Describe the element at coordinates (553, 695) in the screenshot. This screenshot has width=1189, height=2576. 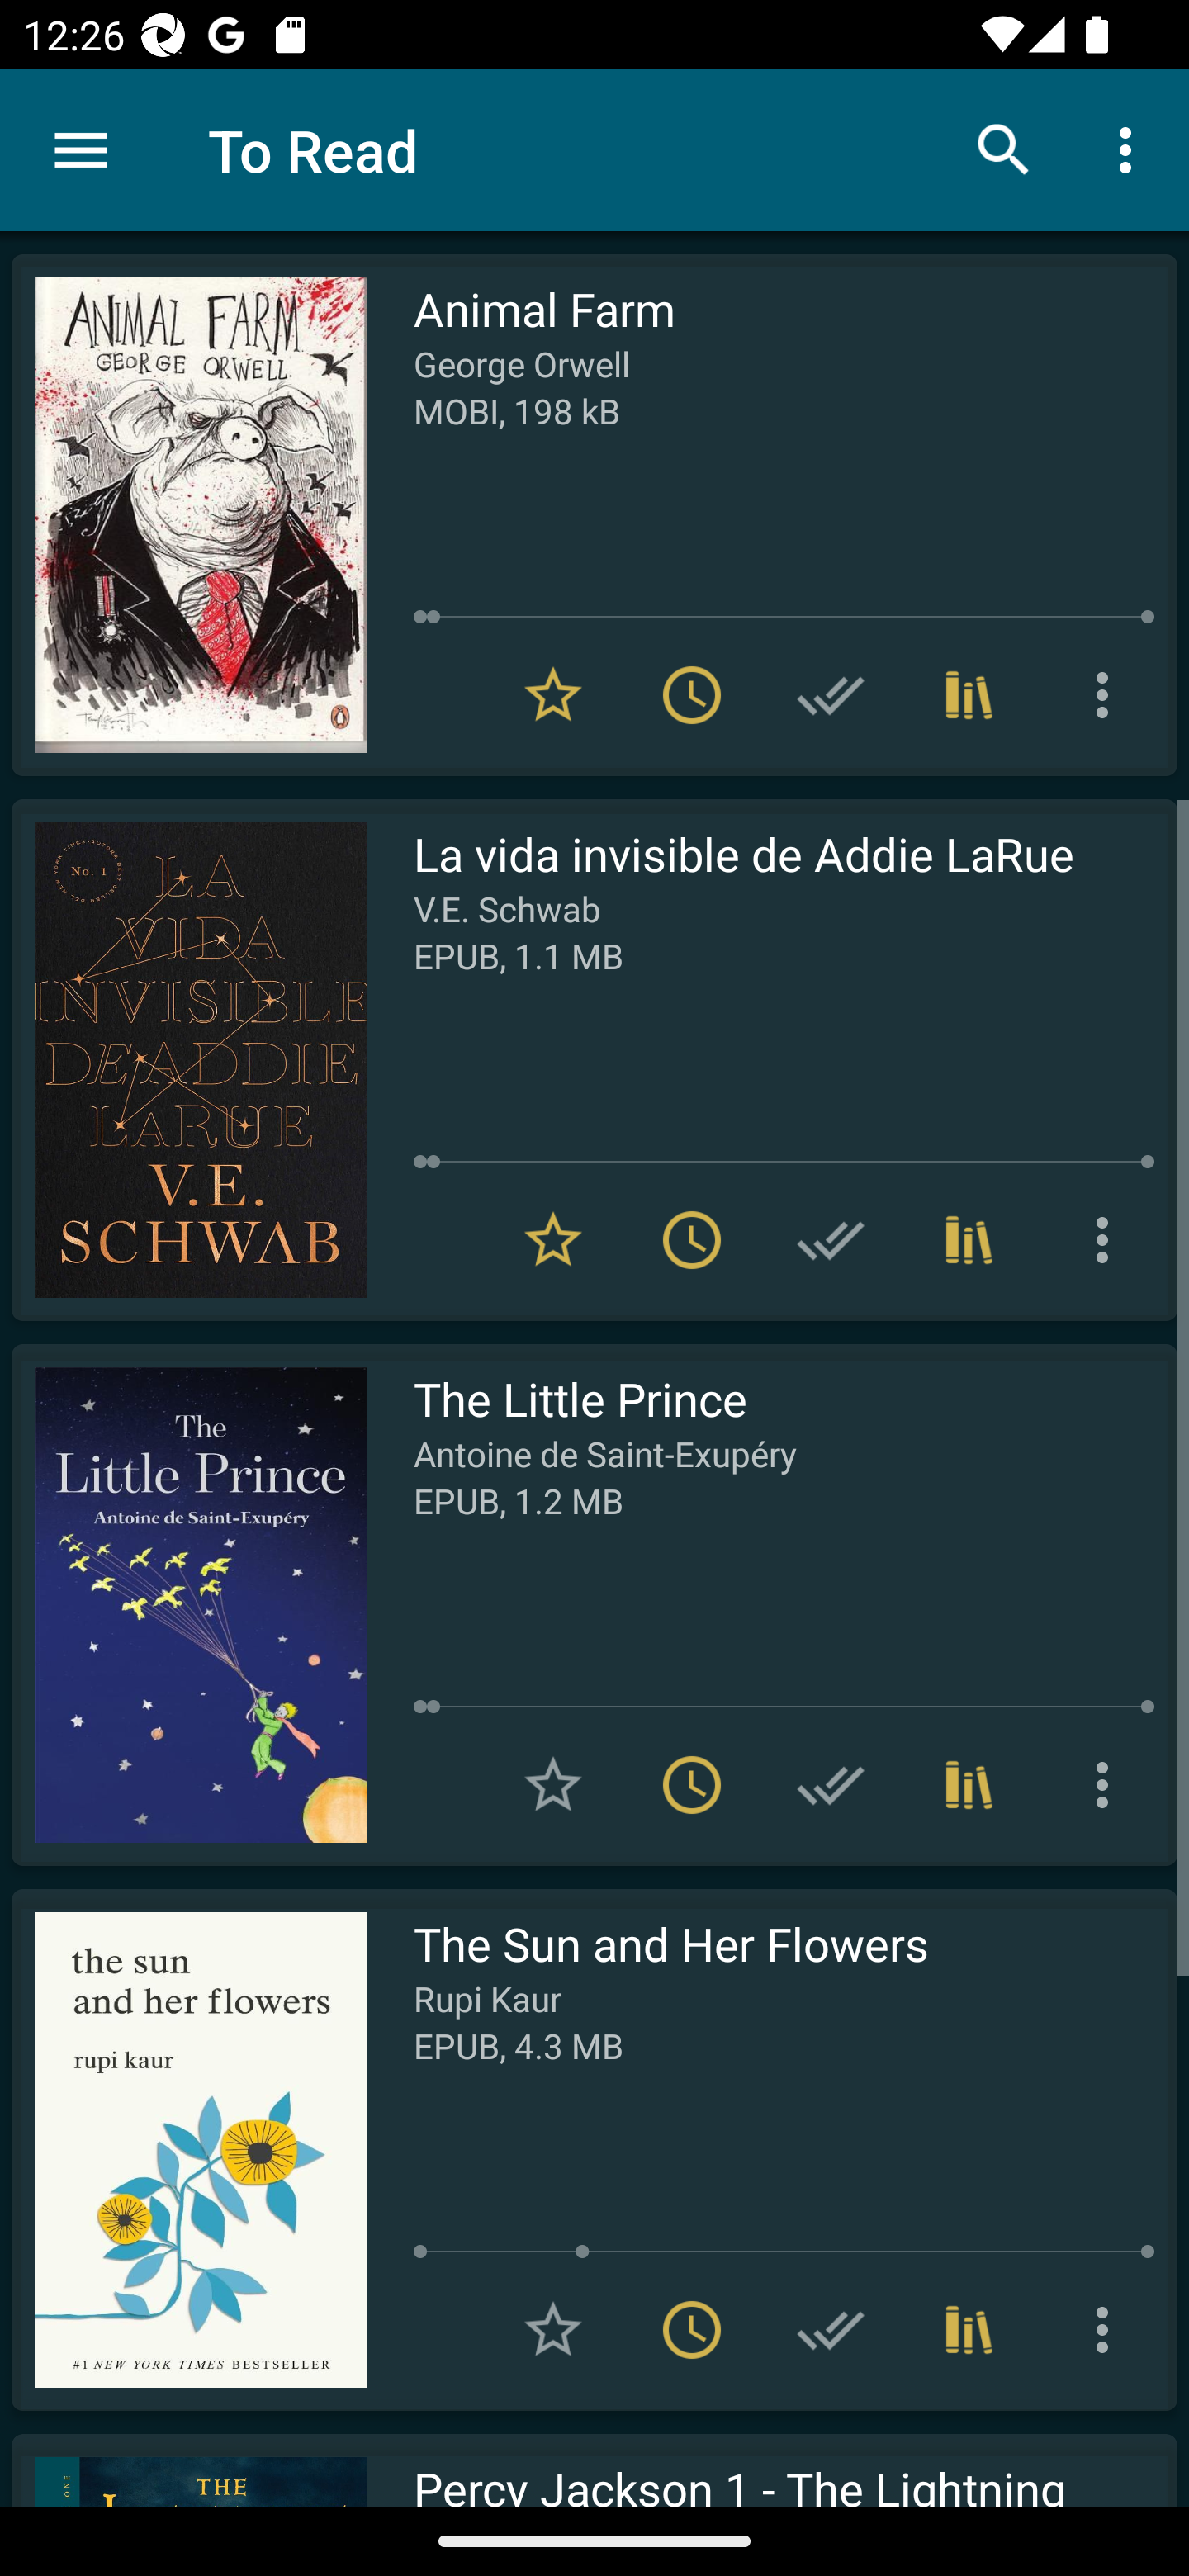
I see `Remove from Favorites` at that location.